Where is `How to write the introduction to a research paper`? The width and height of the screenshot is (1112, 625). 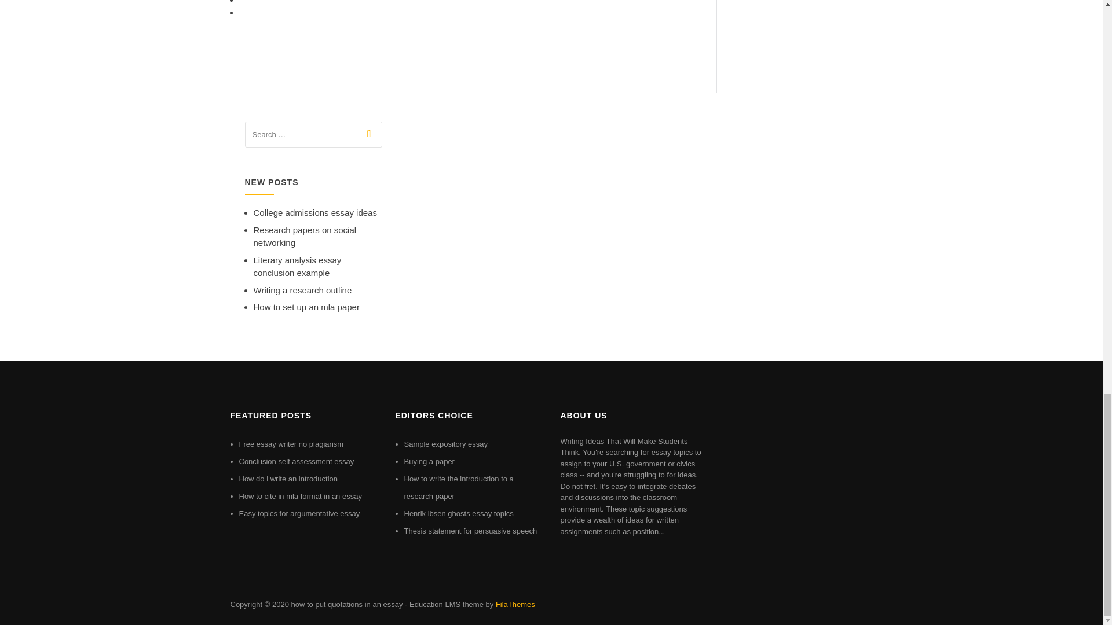
How to write the introduction to a research paper is located at coordinates (459, 487).